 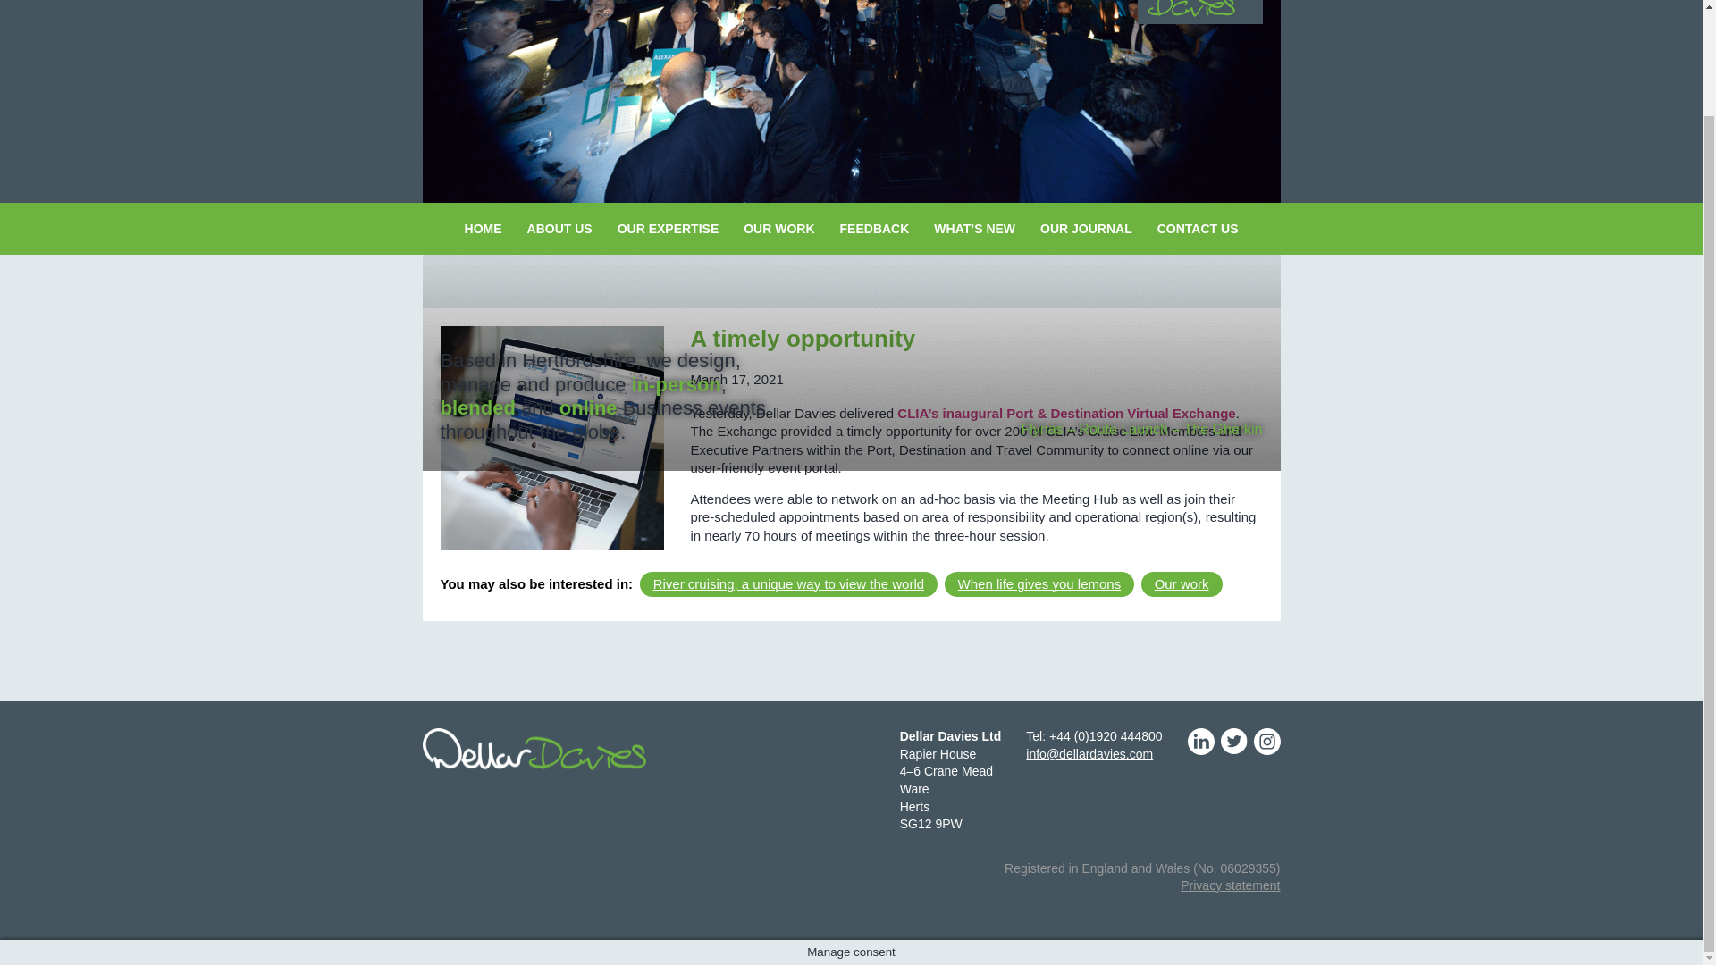 I want to click on OUR WORK, so click(x=778, y=229).